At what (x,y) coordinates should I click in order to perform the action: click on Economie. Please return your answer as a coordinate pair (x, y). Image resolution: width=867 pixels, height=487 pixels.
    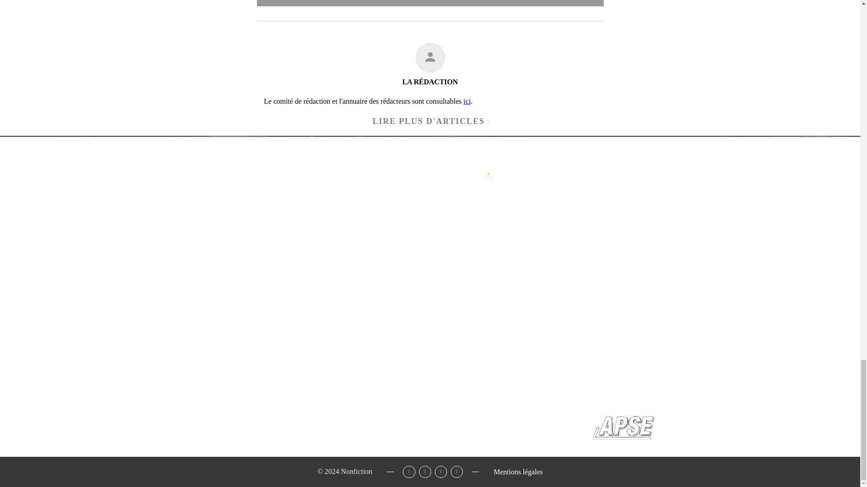
    Looking at the image, I should click on (181, 248).